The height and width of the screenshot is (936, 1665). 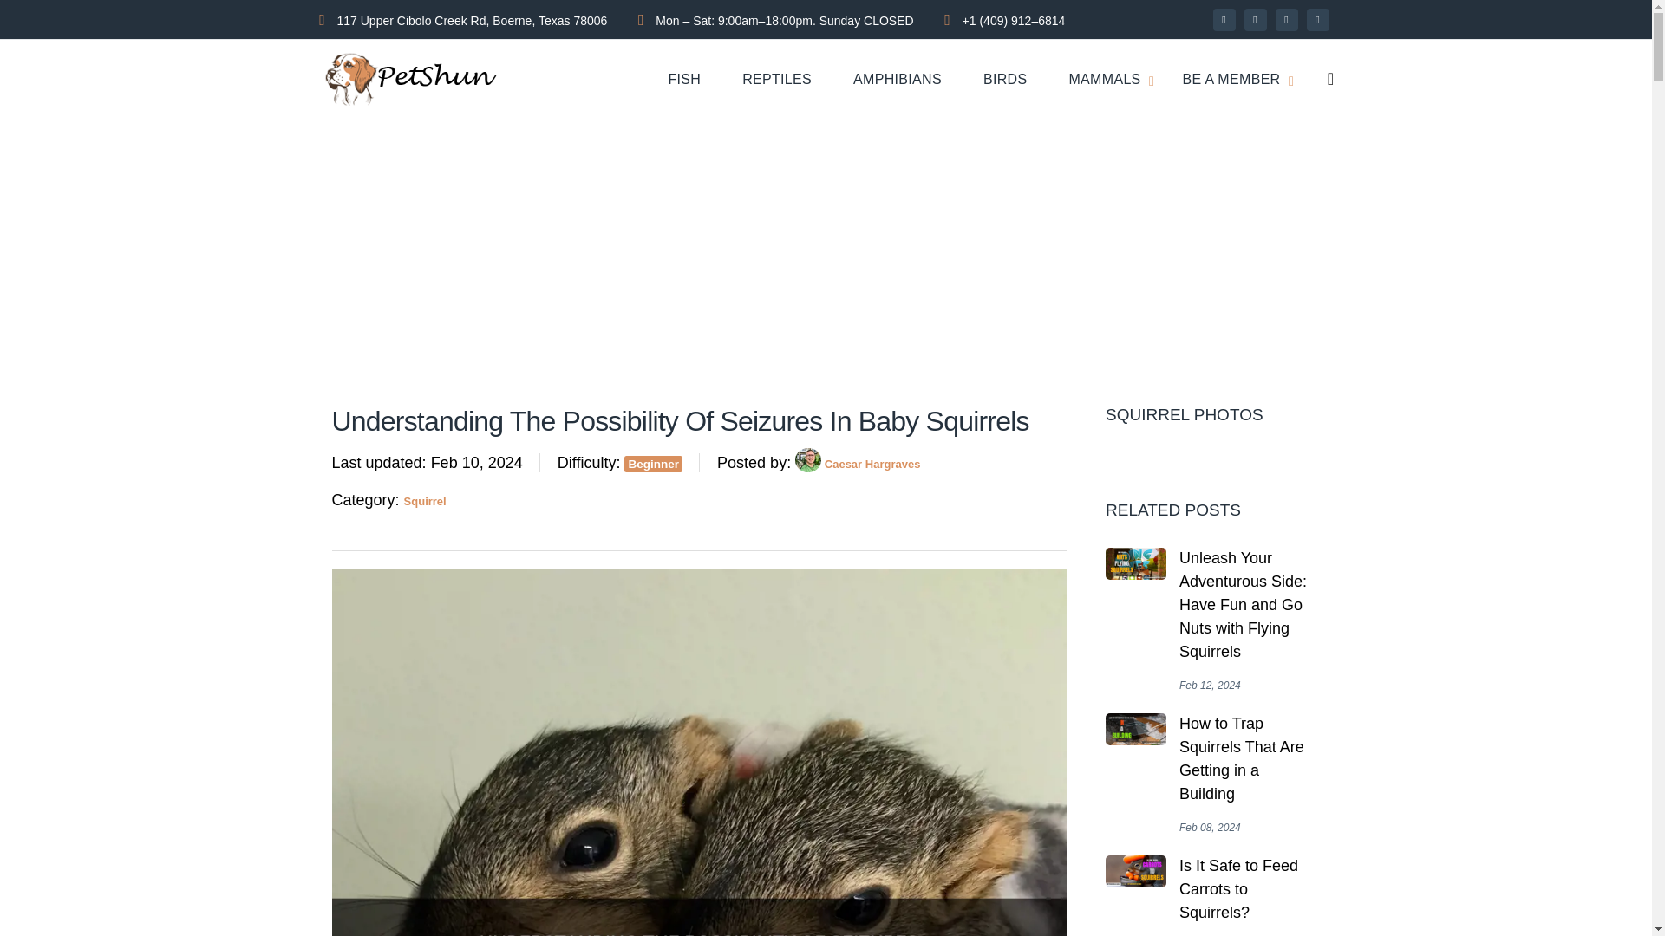 I want to click on MAMMALS, so click(x=1105, y=80).